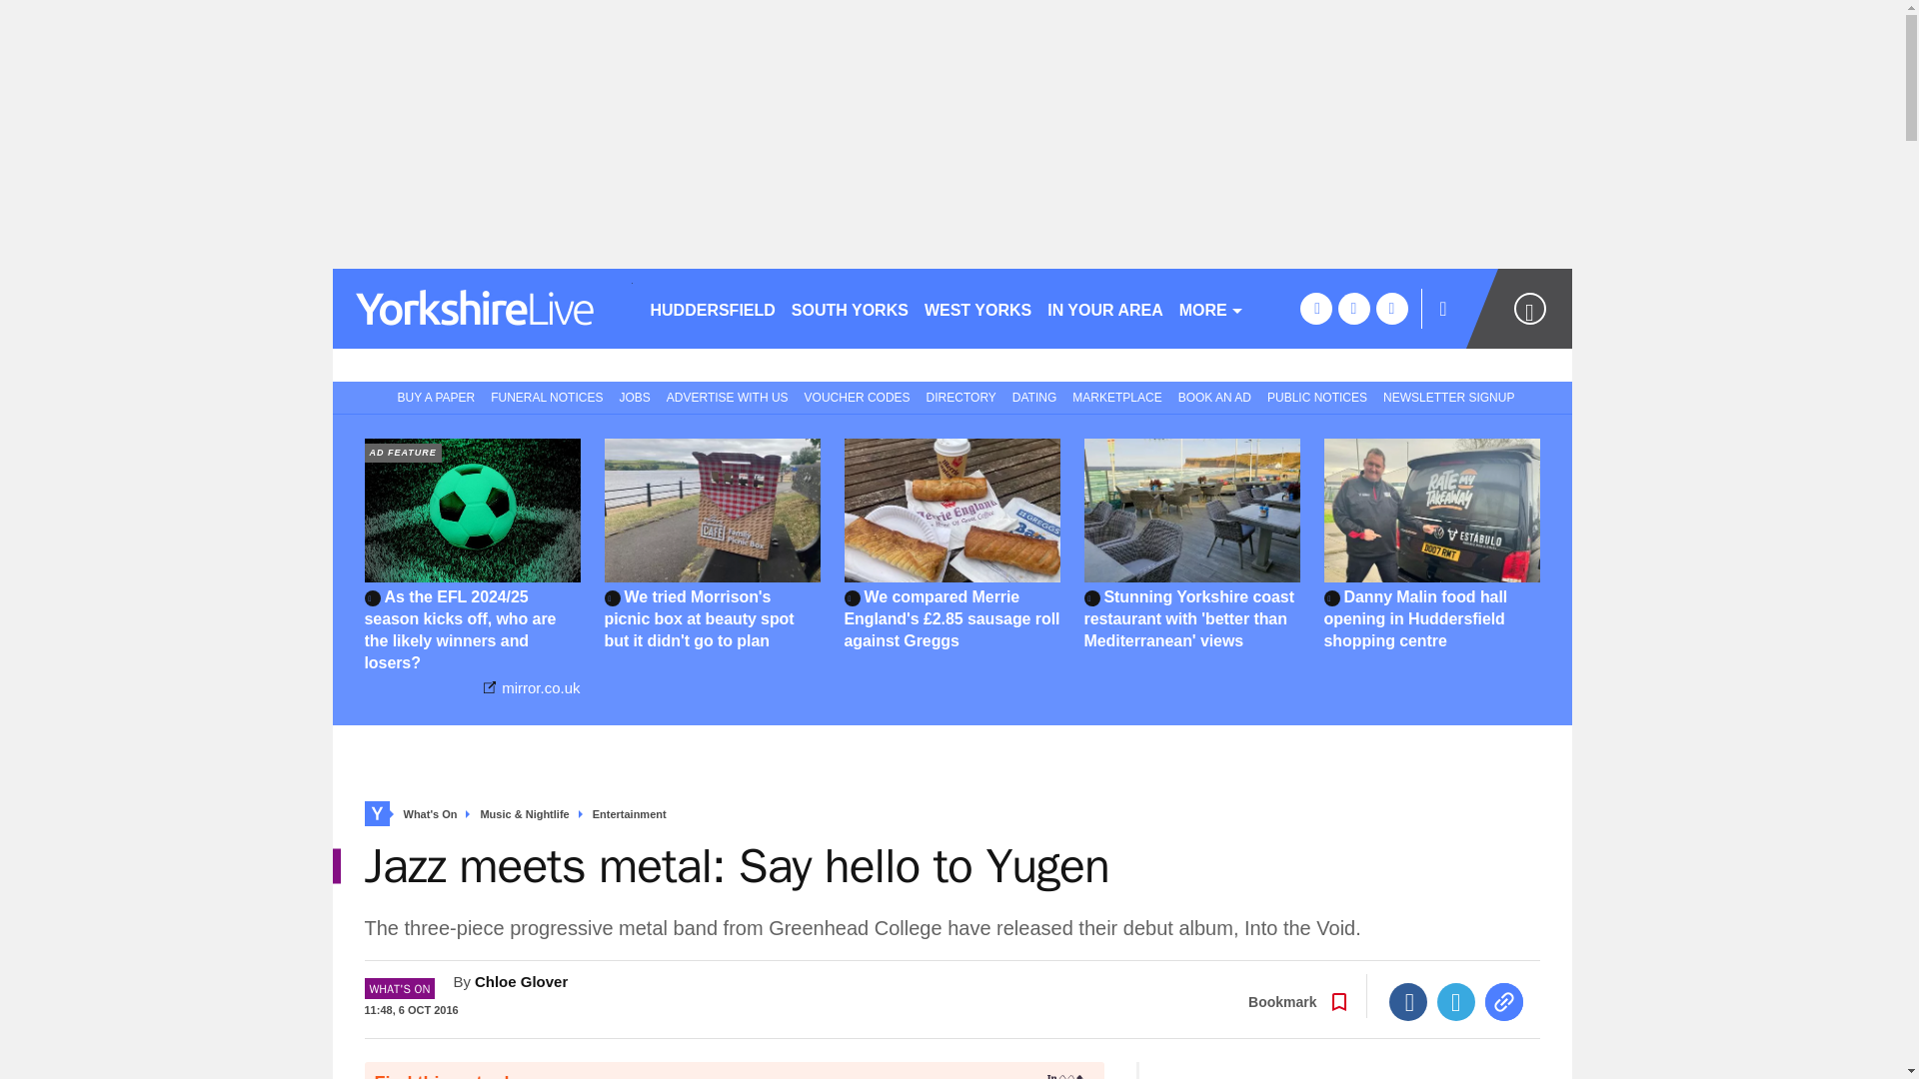  What do you see at coordinates (977, 308) in the screenshot?
I see `WEST YORKS` at bounding box center [977, 308].